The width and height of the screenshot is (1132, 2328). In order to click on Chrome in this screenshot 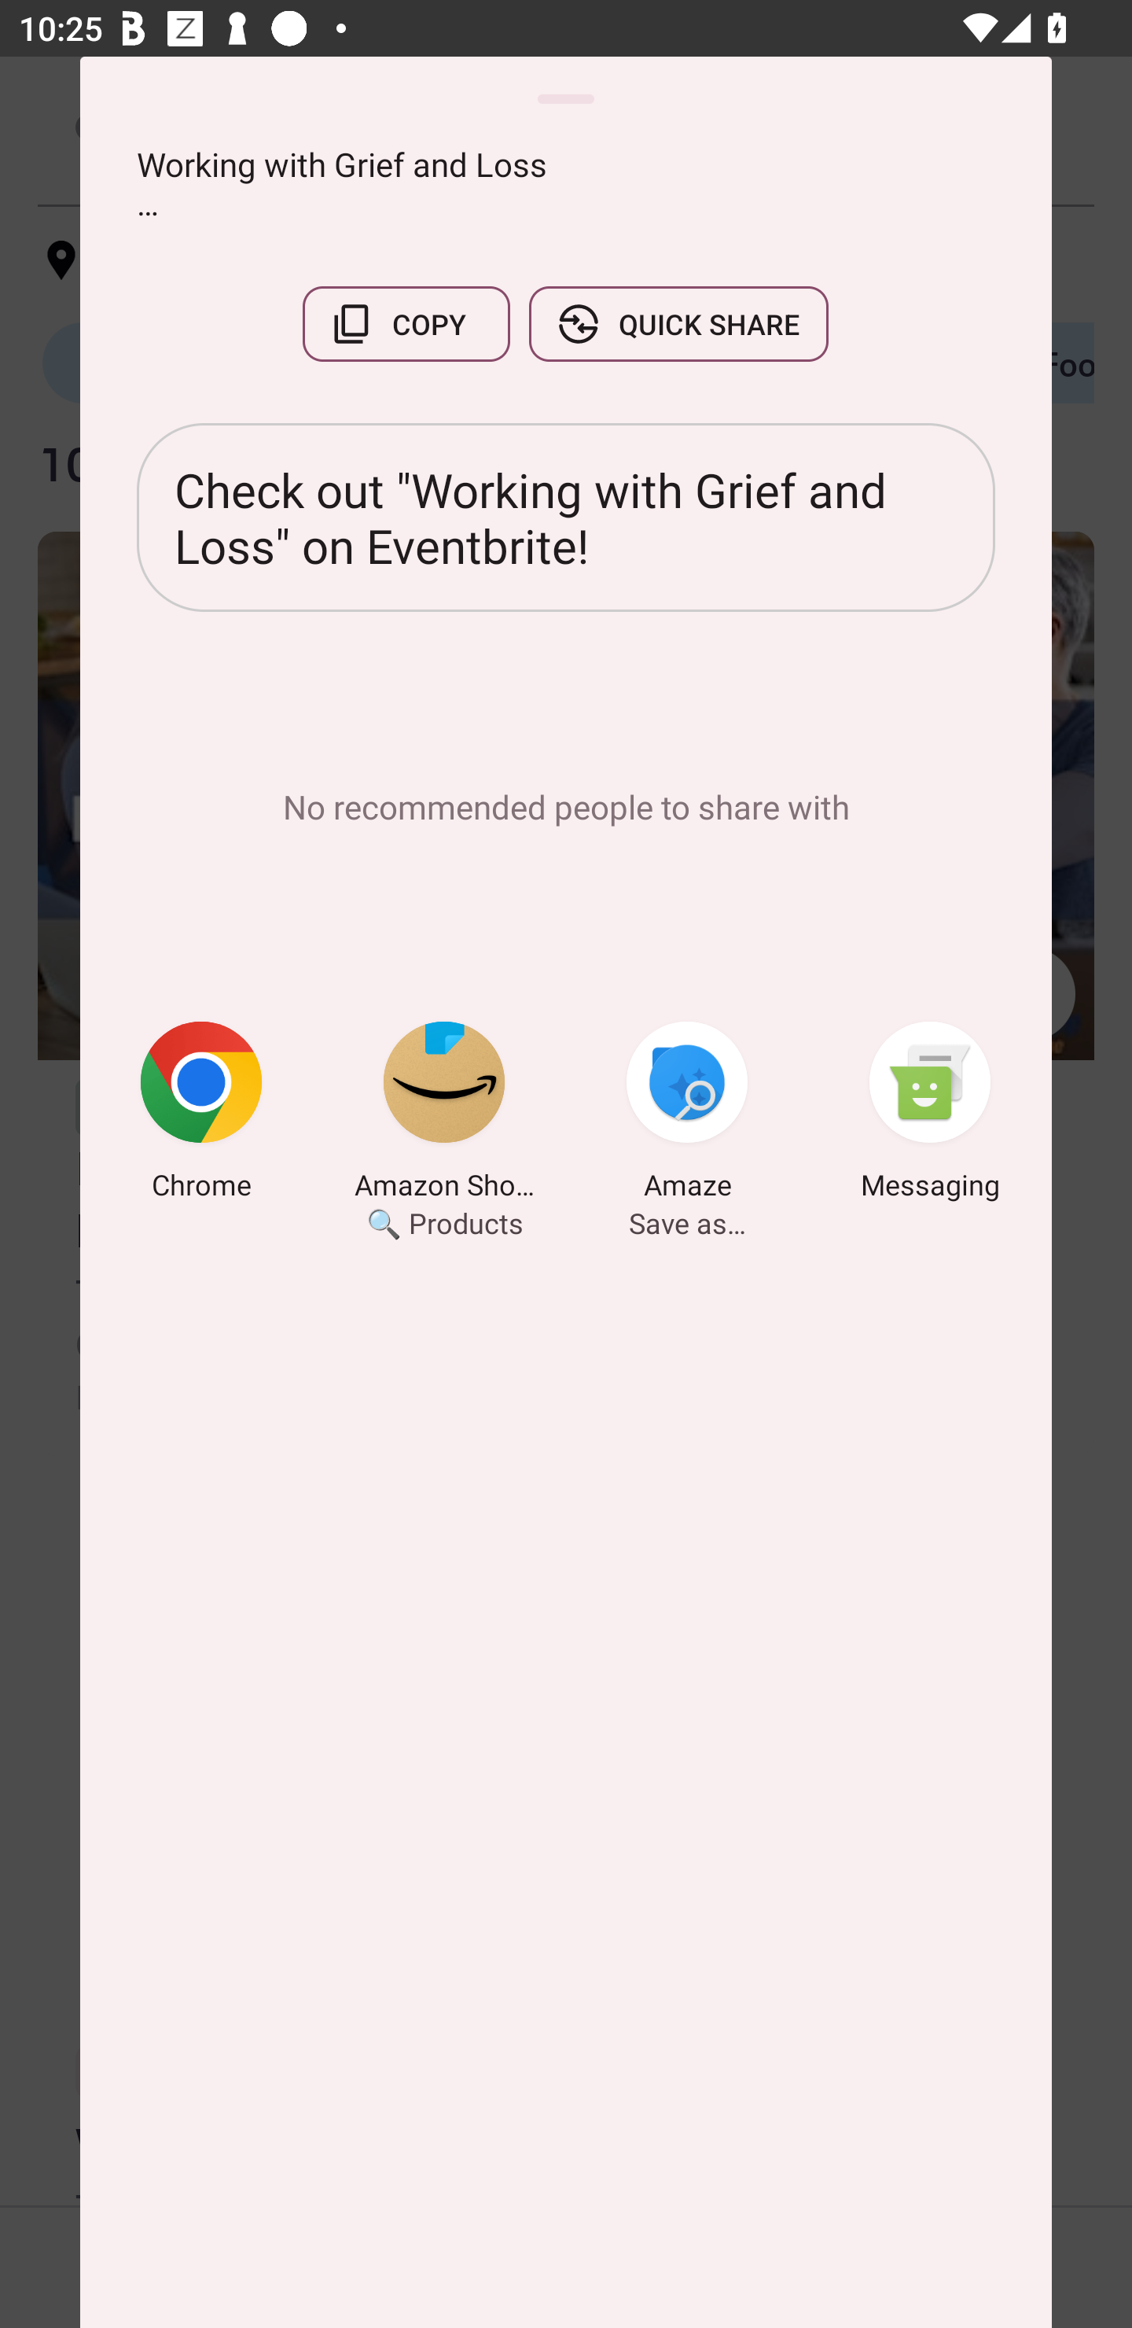, I will do `click(201, 1115)`.